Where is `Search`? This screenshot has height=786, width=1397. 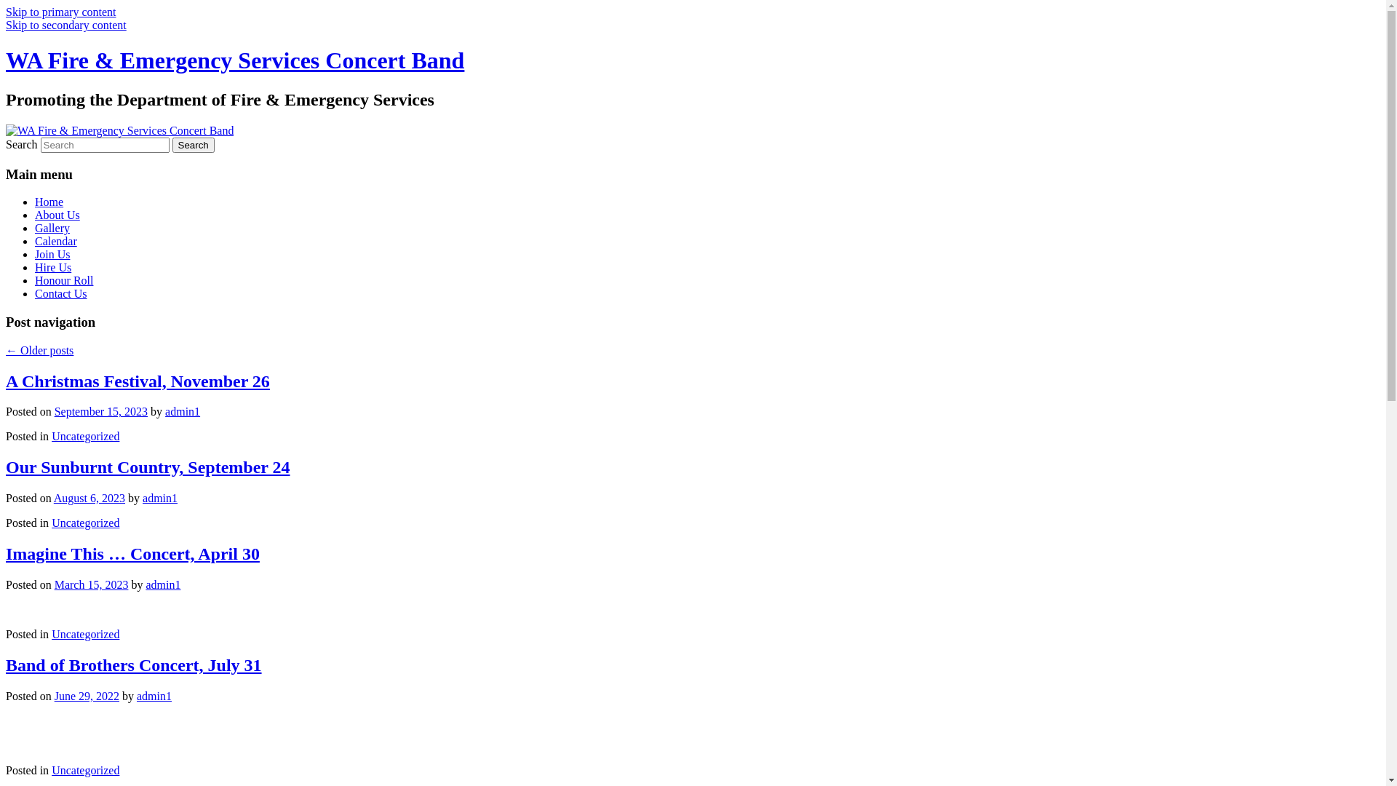 Search is located at coordinates (194, 146).